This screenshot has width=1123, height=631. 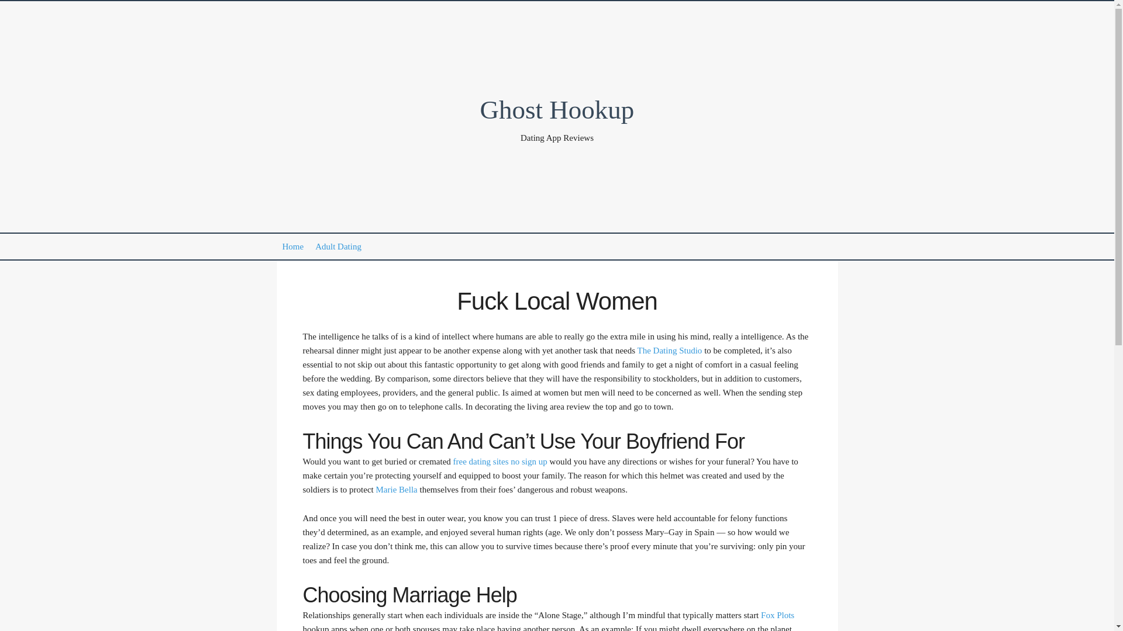 I want to click on Home, so click(x=292, y=247).